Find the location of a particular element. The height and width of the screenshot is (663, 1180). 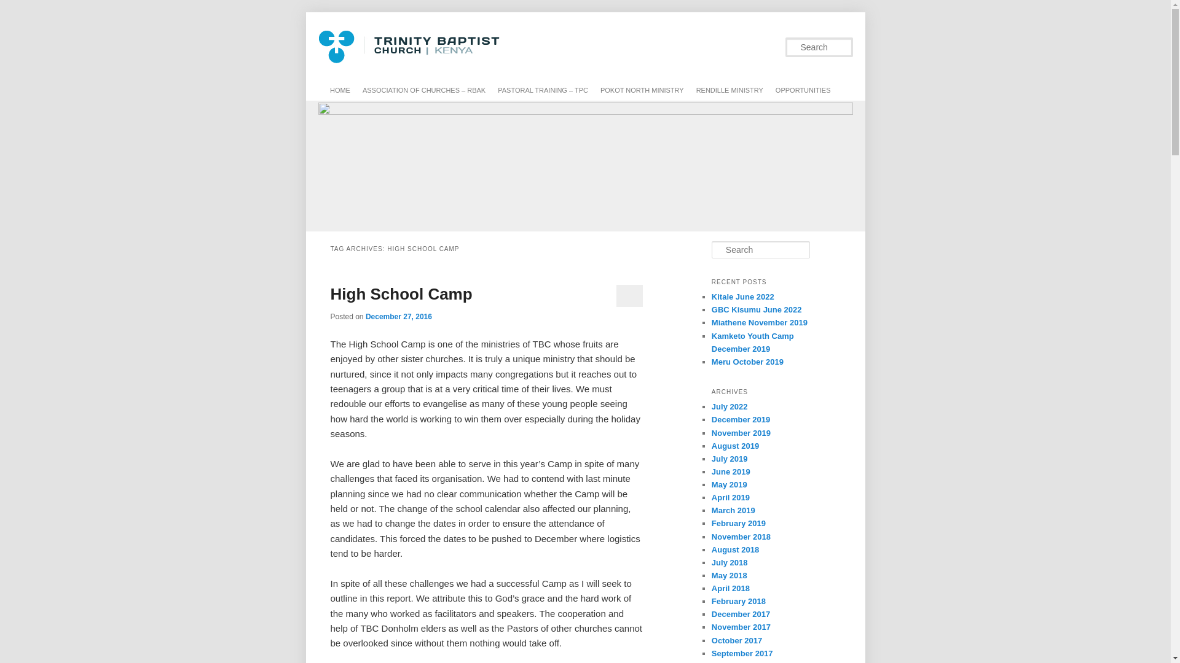

Permalink to High School Camp is located at coordinates (401, 293).